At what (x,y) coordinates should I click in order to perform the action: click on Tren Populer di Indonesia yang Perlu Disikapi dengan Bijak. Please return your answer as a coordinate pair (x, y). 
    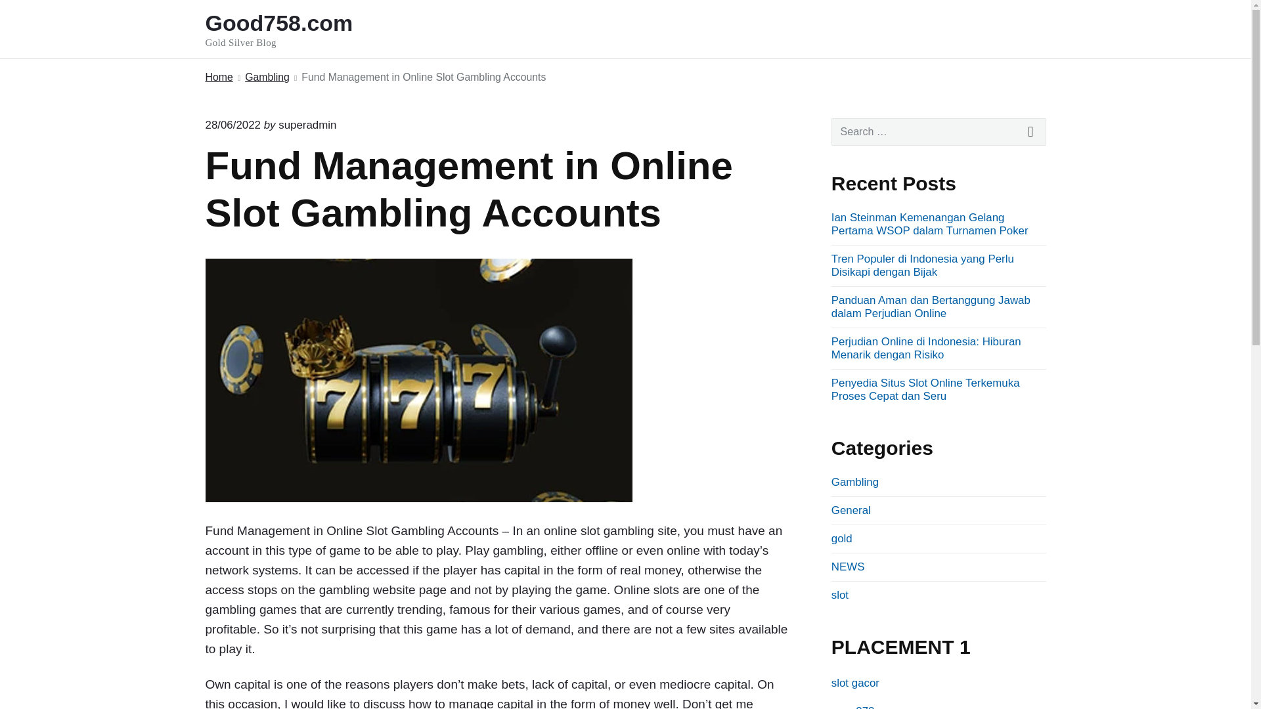
    Looking at the image, I should click on (922, 265).